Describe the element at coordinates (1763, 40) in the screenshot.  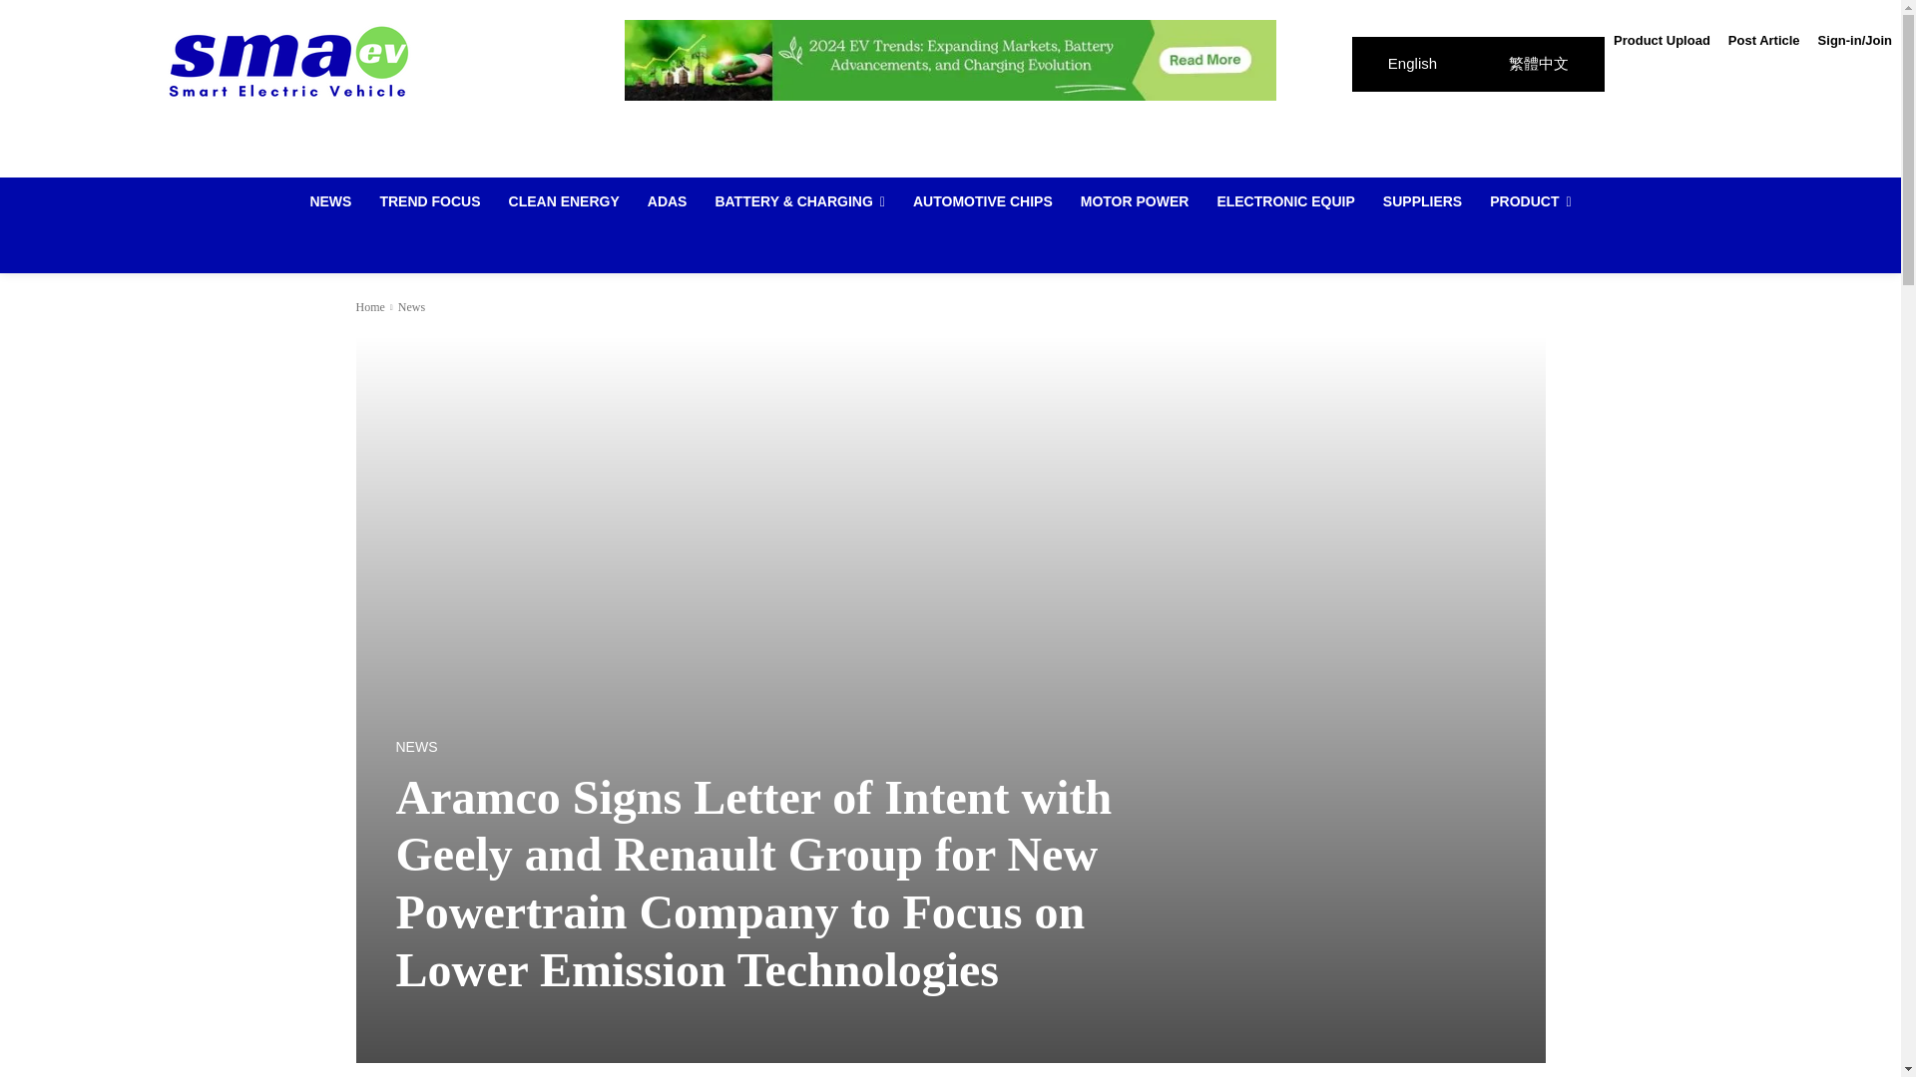
I see `Post Article` at that location.